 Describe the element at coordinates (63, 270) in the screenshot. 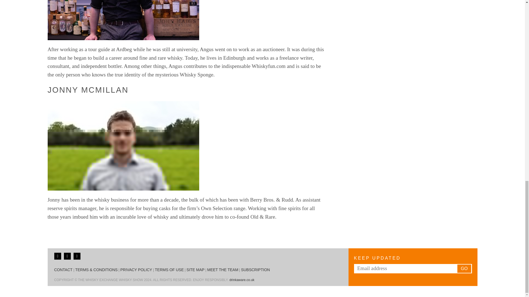

I see `CONTACT` at that location.